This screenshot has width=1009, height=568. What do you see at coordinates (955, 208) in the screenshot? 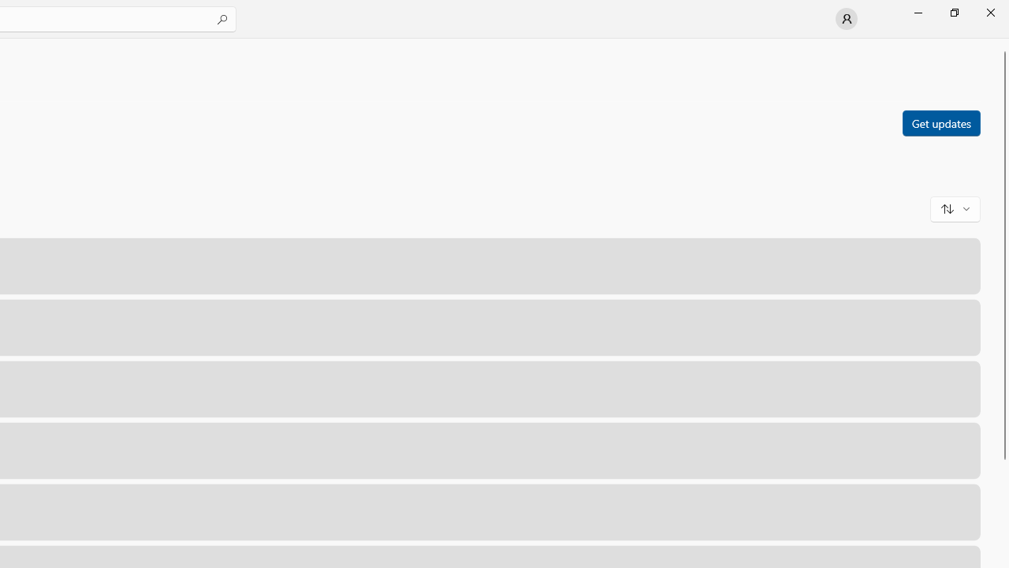
I see `Sort and filter` at bounding box center [955, 208].